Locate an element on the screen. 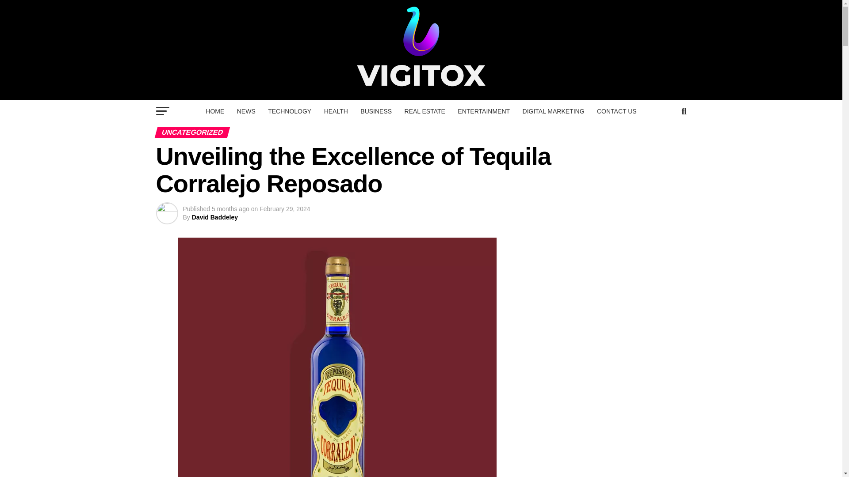 Image resolution: width=849 pixels, height=477 pixels. NEWS is located at coordinates (246, 111).